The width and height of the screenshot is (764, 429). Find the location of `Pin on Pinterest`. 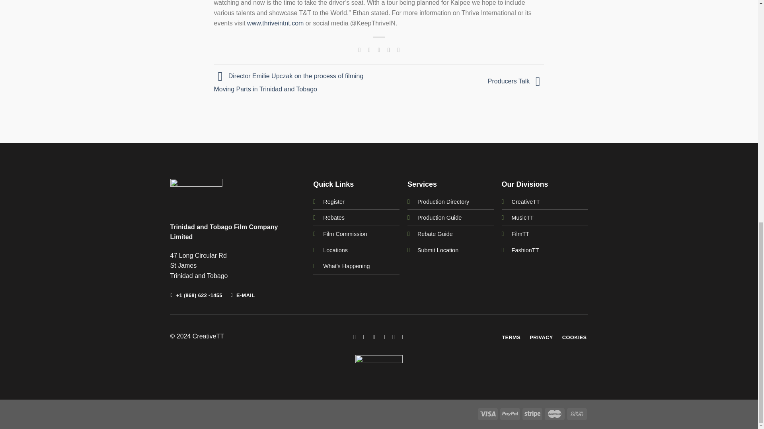

Pin on Pinterest is located at coordinates (388, 49).